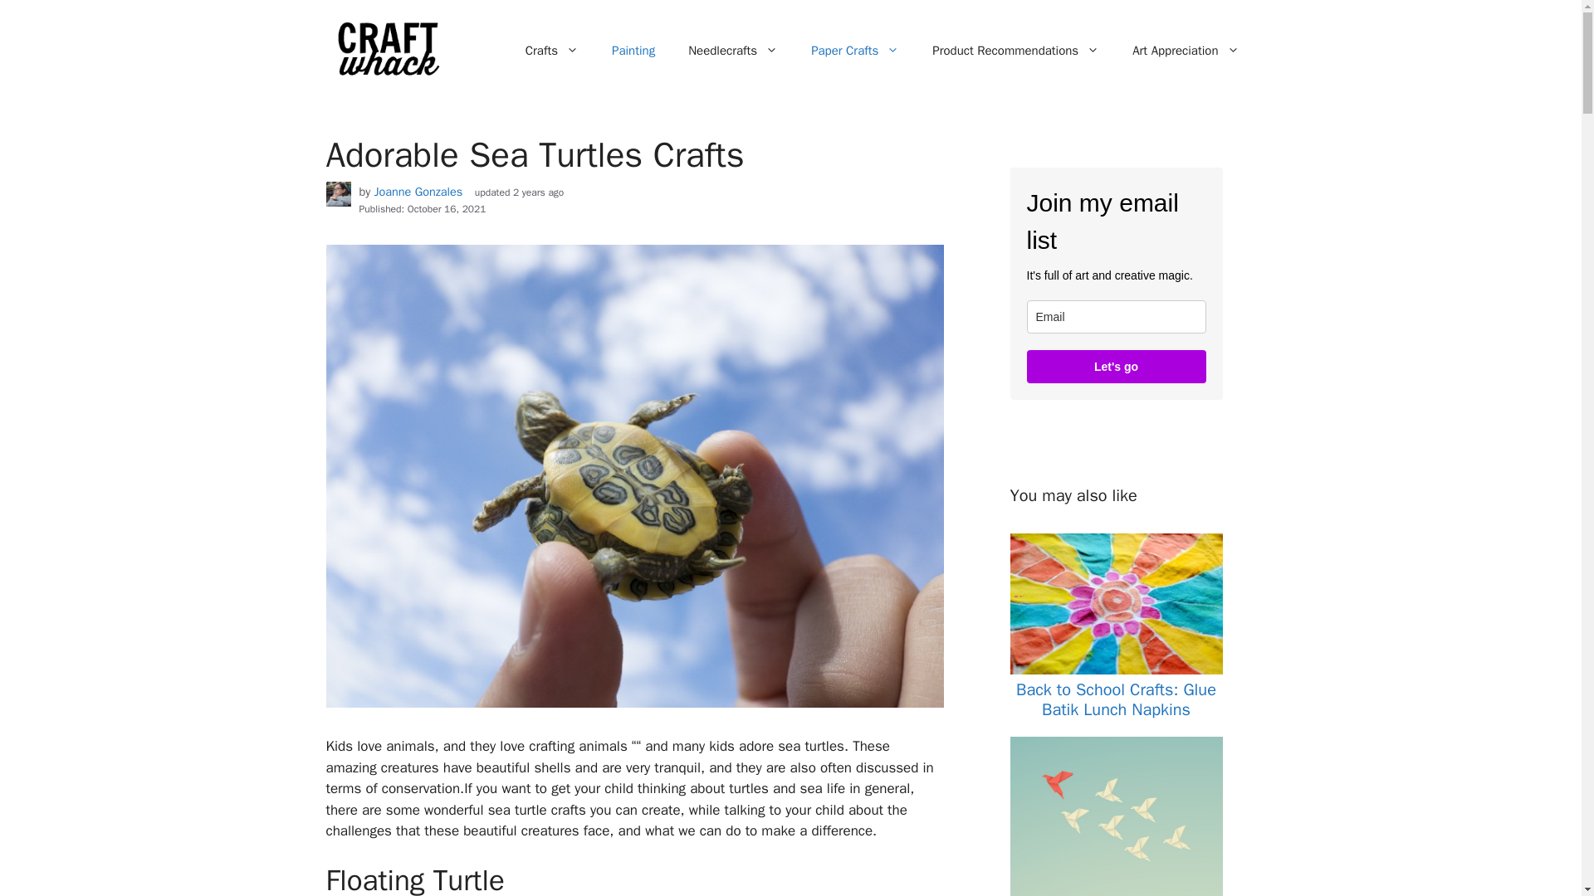  I want to click on Back to School Crafts: Glue Batik Lunch Napkins, so click(1116, 699).